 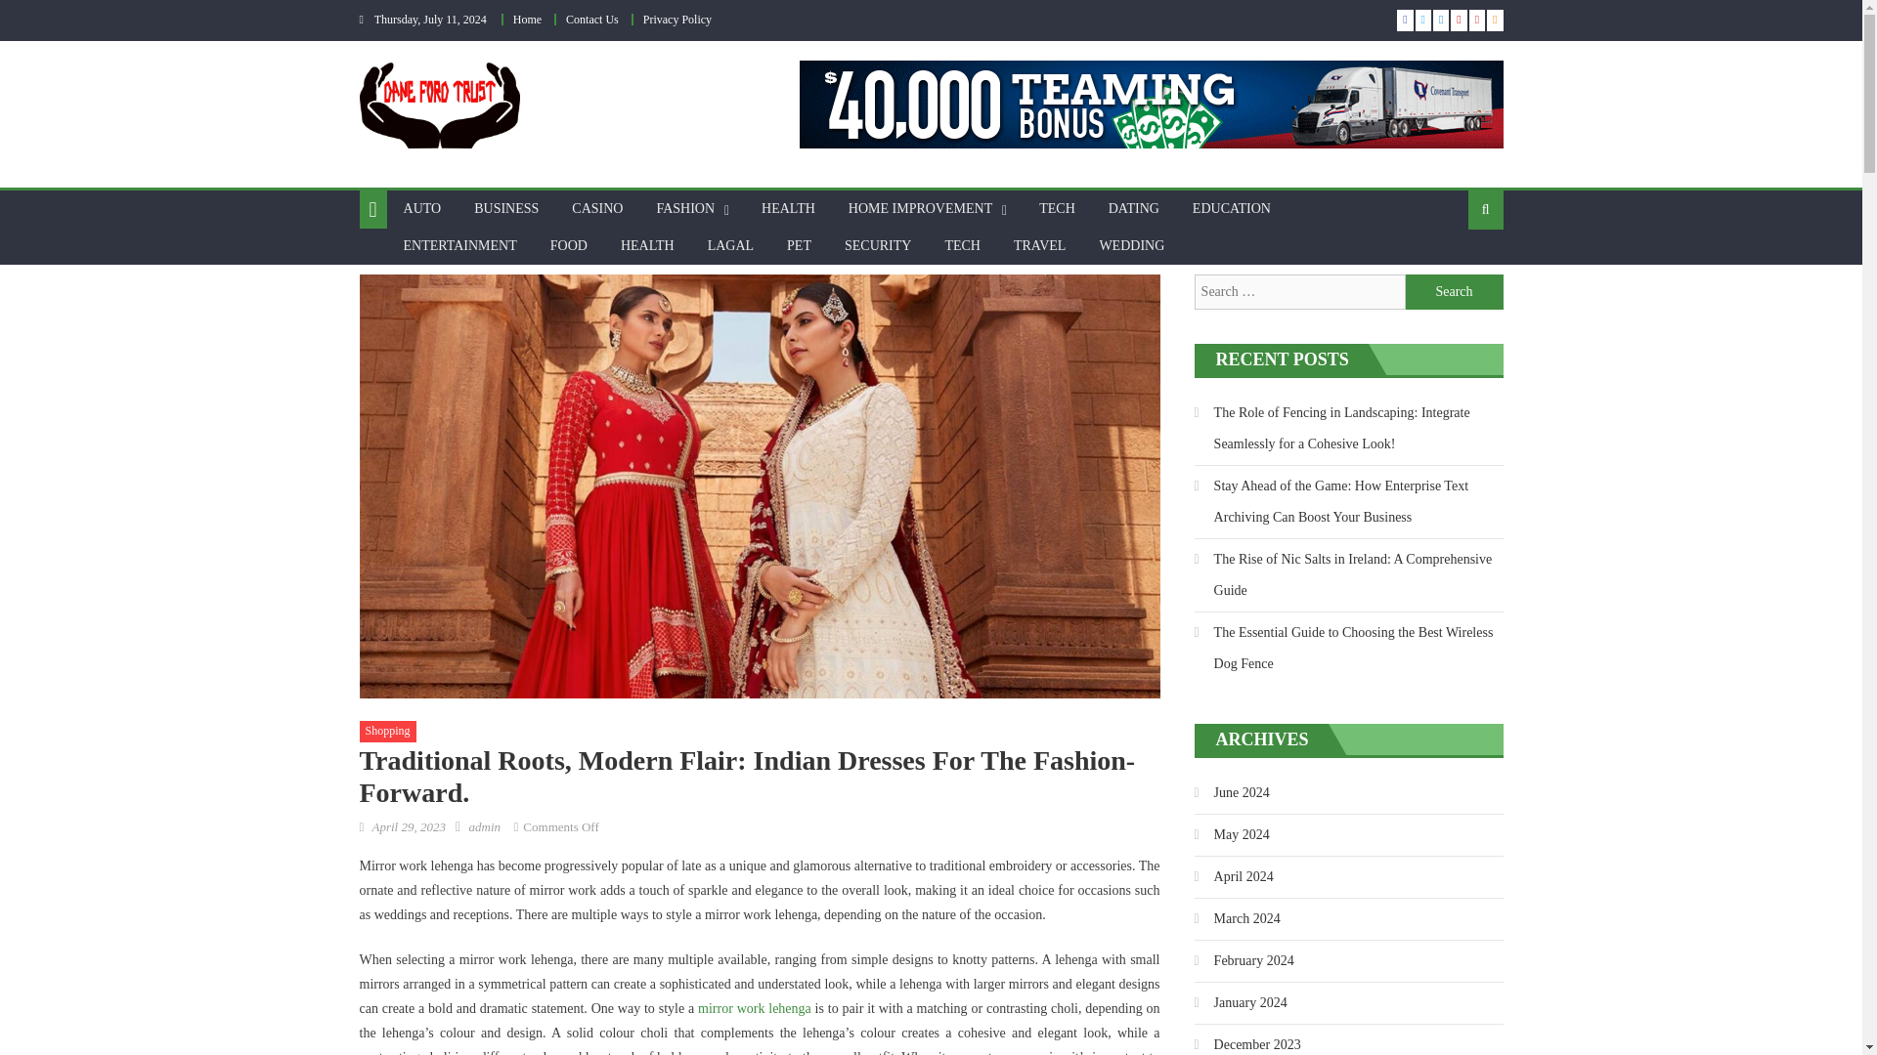 I want to click on Contact Us, so click(x=592, y=20).